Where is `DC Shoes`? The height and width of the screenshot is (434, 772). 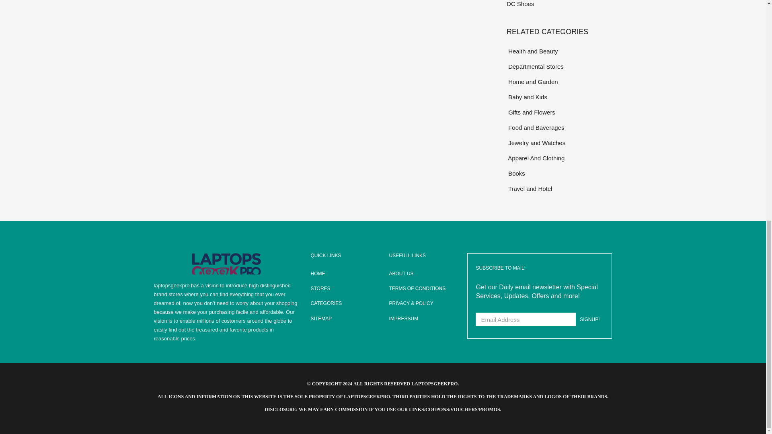
DC Shoes is located at coordinates (559, 4).